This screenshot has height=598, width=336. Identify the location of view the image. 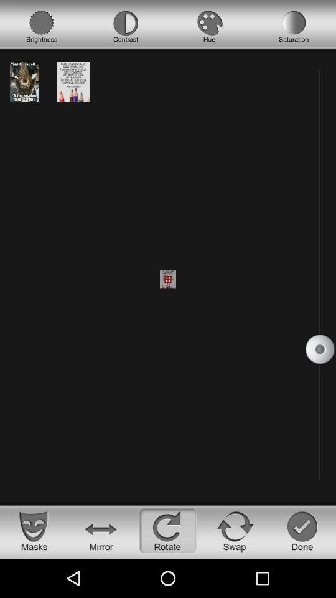
(73, 81).